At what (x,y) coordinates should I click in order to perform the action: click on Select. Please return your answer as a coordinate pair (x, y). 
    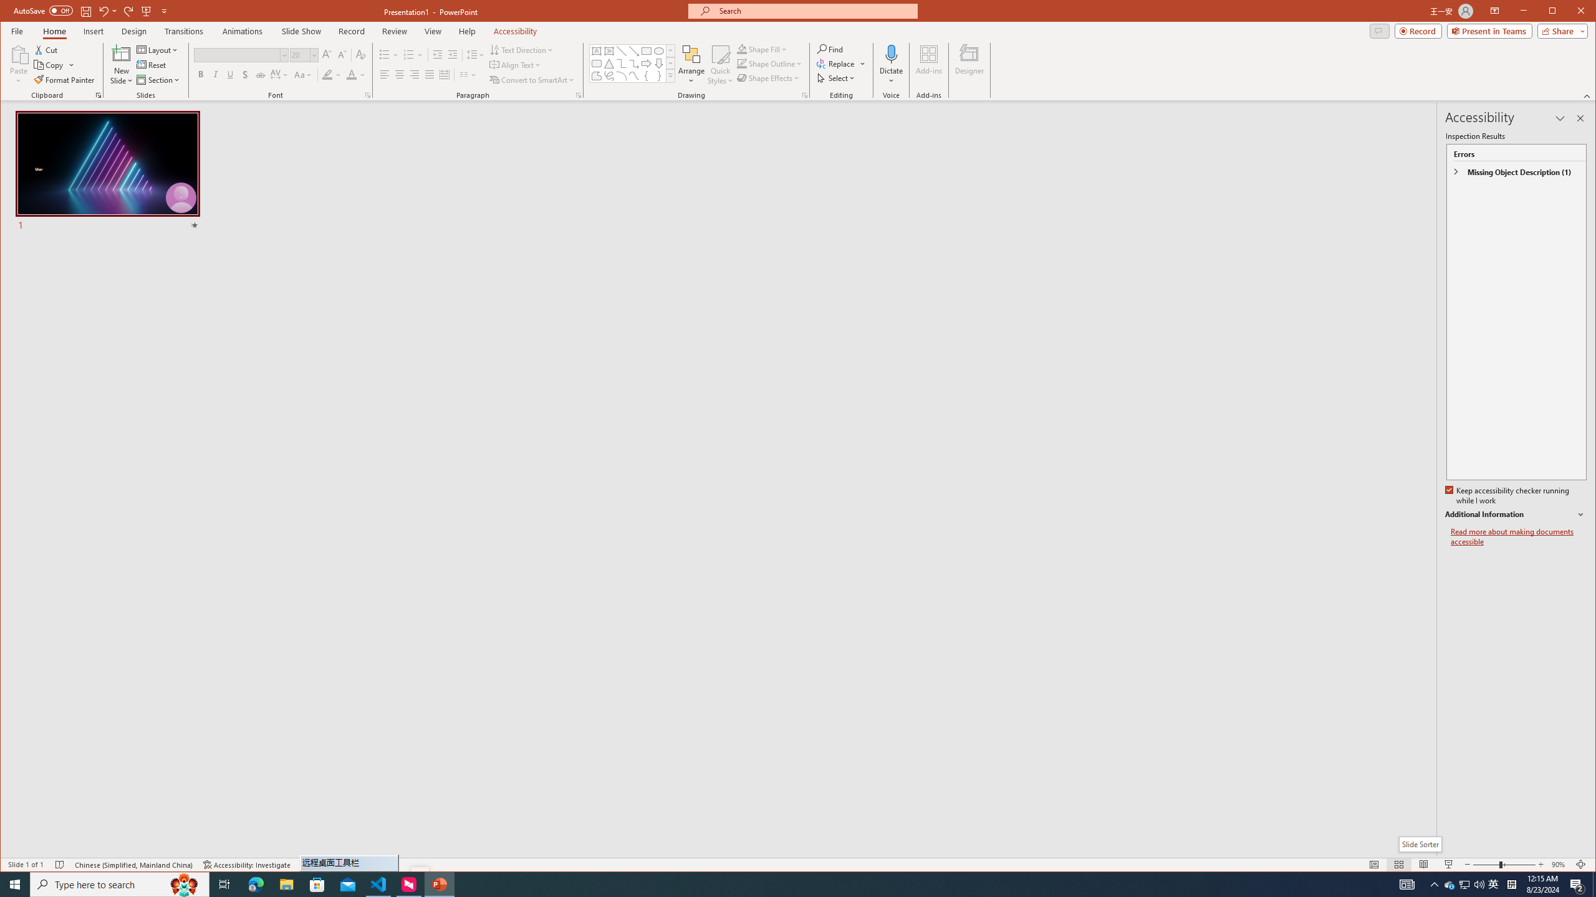
    Looking at the image, I should click on (837, 77).